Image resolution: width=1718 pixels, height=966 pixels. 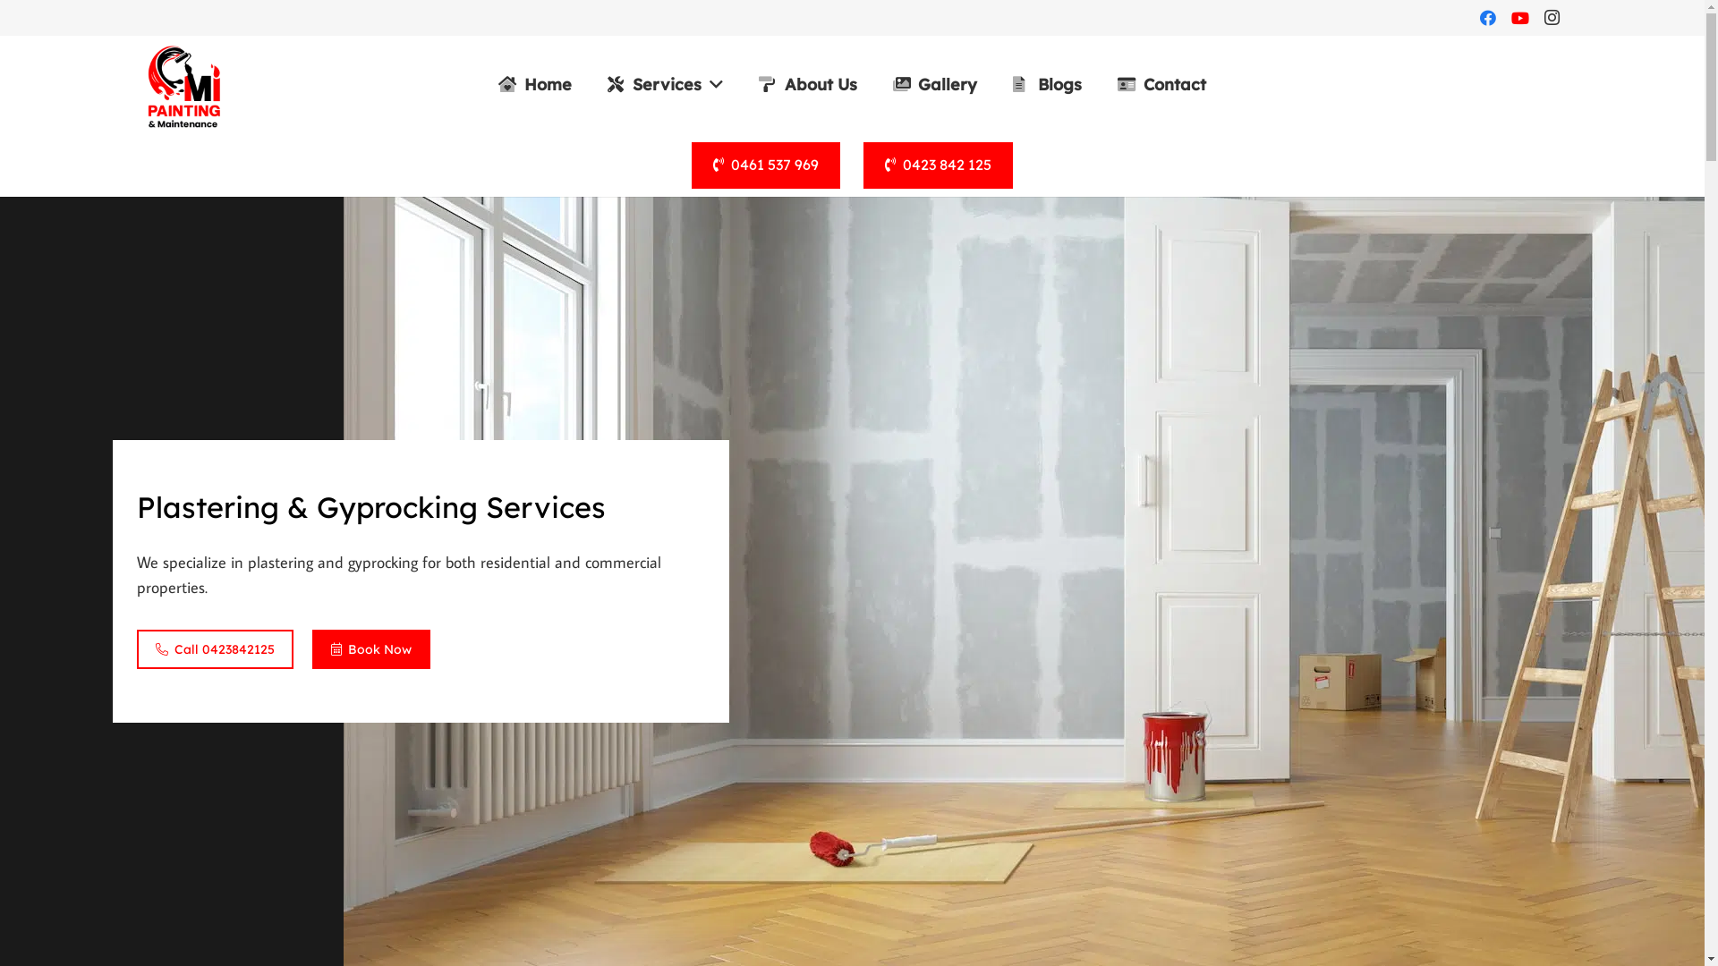 I want to click on Facebook, so click(x=1487, y=18).